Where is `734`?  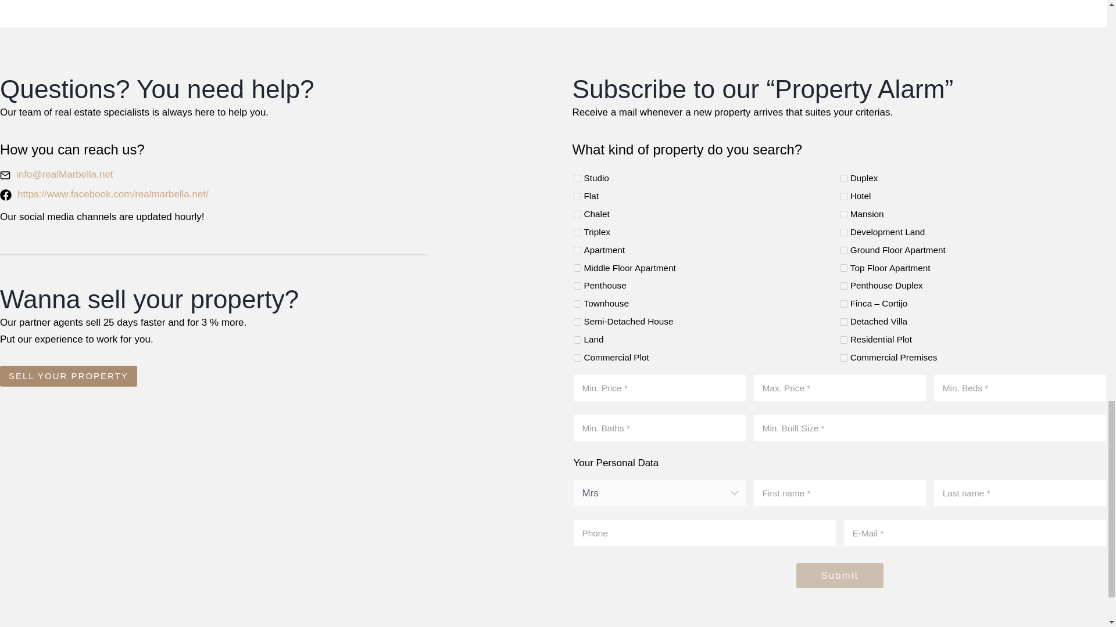 734 is located at coordinates (577, 304).